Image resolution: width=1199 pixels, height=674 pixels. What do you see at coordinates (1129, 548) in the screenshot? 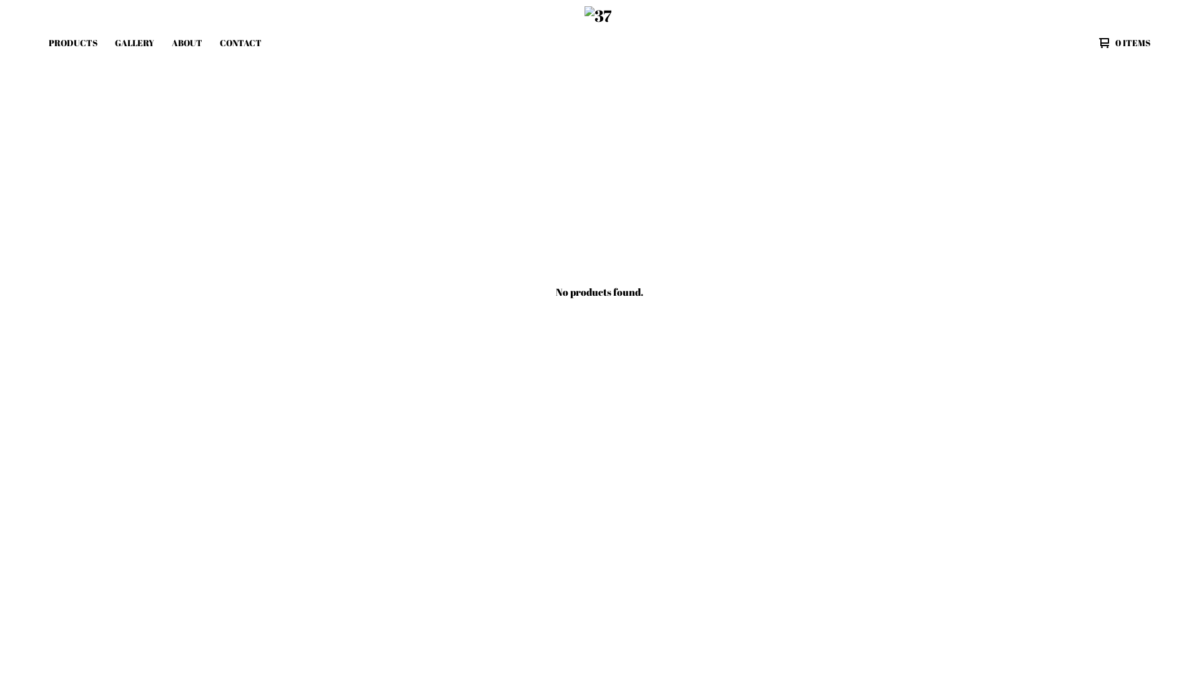
I see `Powered by Big Cartel` at bounding box center [1129, 548].